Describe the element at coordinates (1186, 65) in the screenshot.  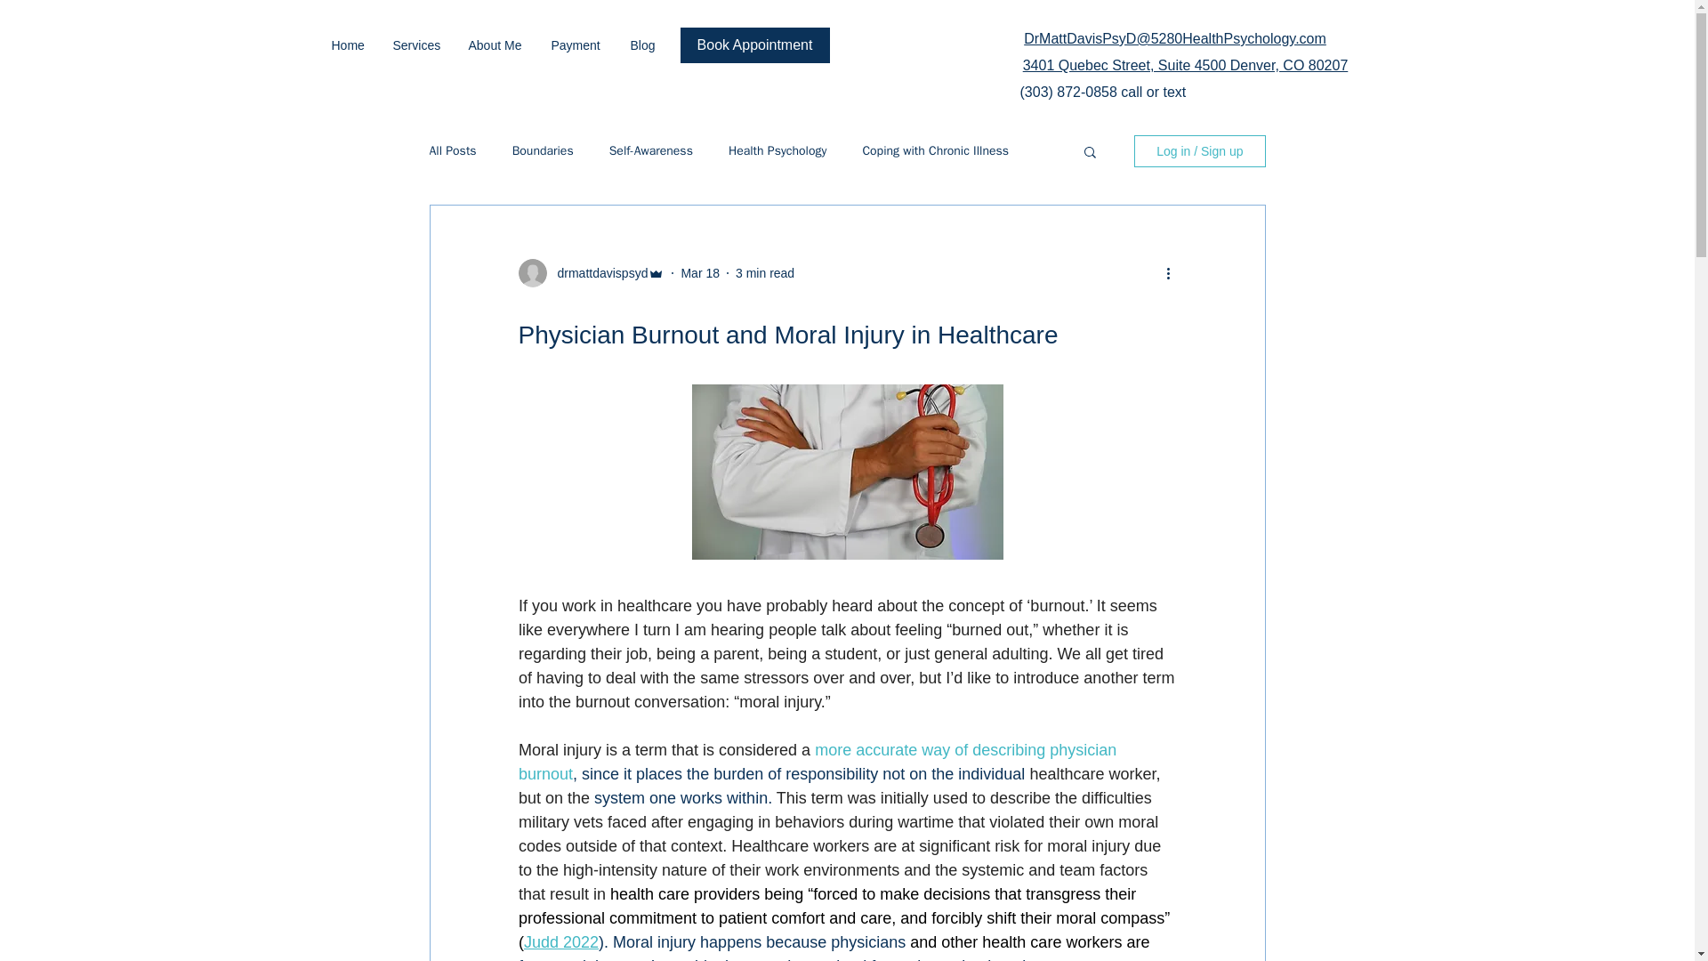
I see `3401 Quebec Street, Suite 4500 Denver, CO 80207` at that location.